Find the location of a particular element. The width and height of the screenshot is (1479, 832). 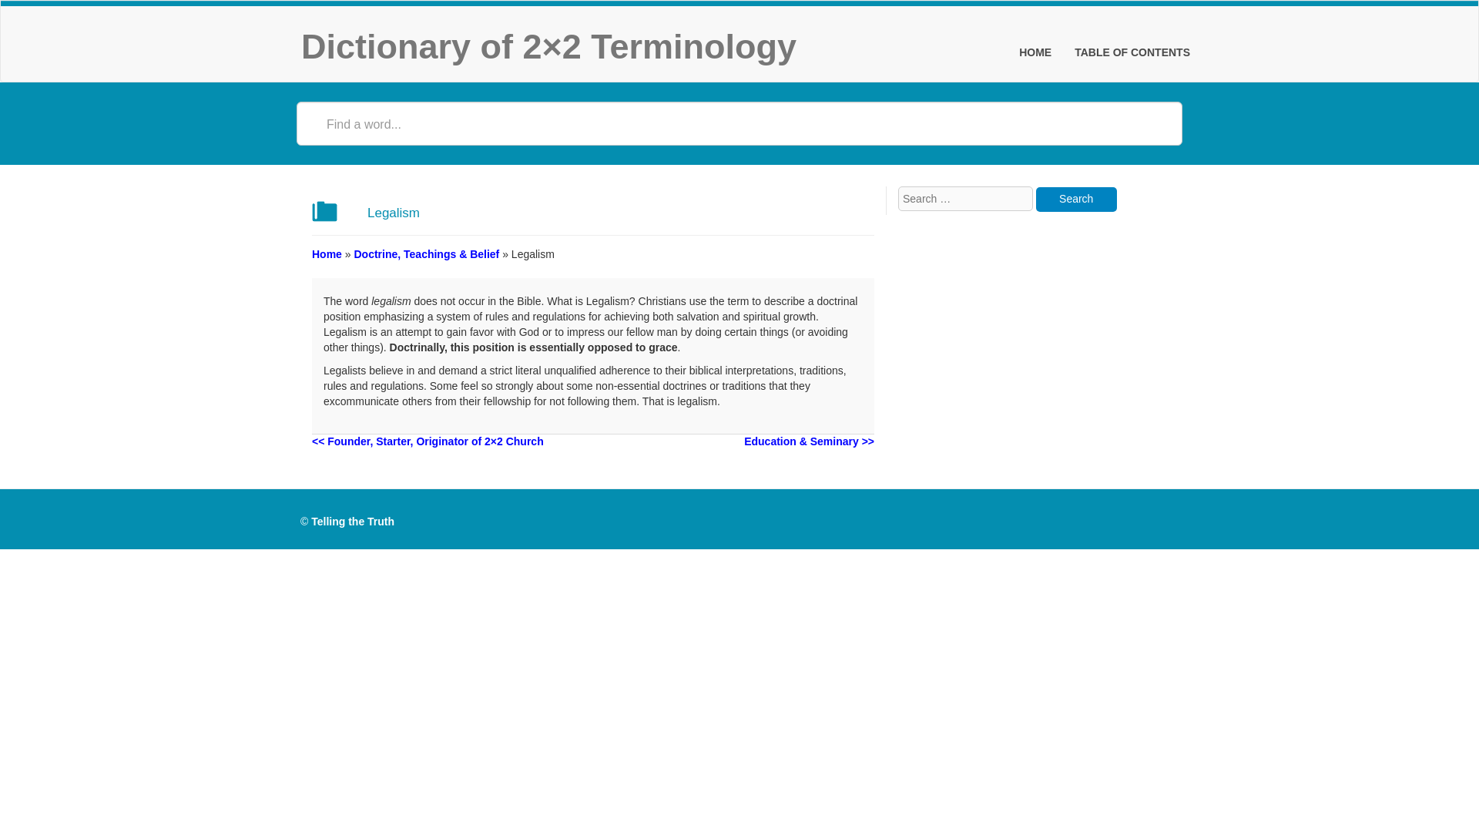

Home is located at coordinates (327, 254).